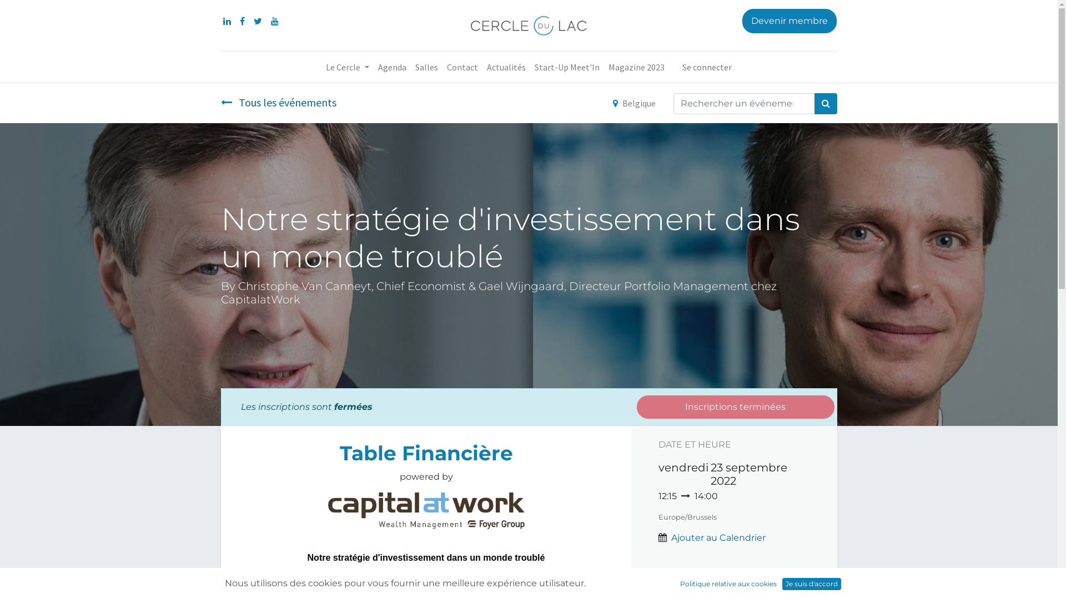 The width and height of the screenshot is (1066, 599). Describe the element at coordinates (529, 26) in the screenshot. I see `Cercle du Lac` at that location.